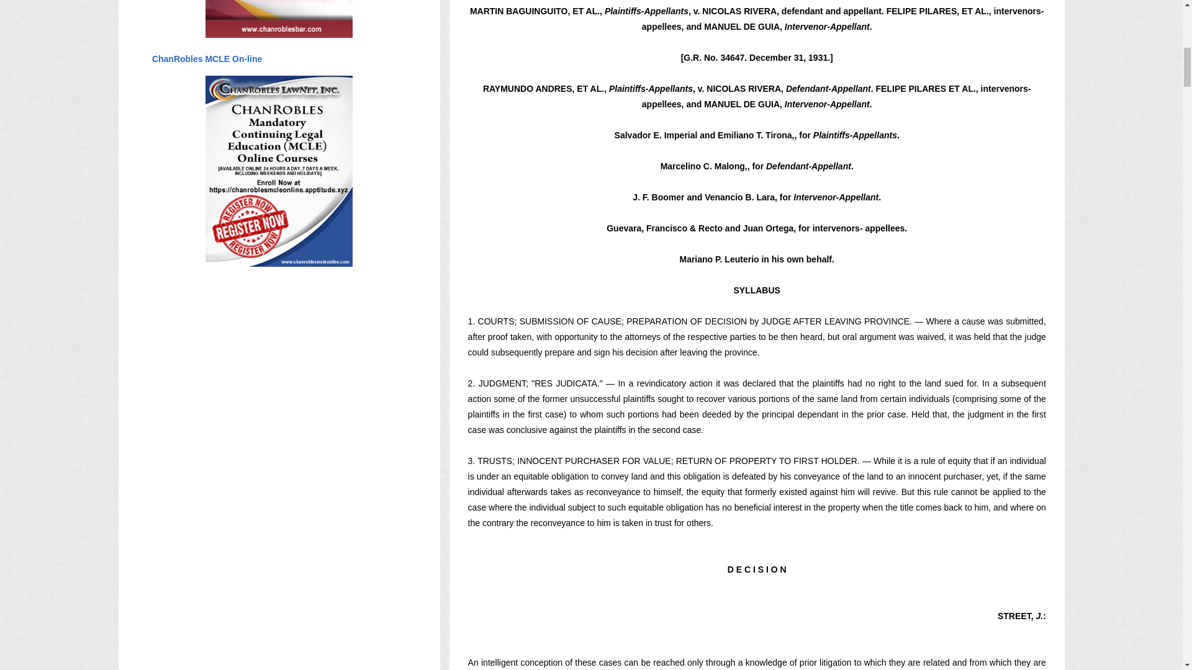 This screenshot has width=1192, height=670. What do you see at coordinates (206, 58) in the screenshot?
I see `ChanRobles MCLE On-line` at bounding box center [206, 58].